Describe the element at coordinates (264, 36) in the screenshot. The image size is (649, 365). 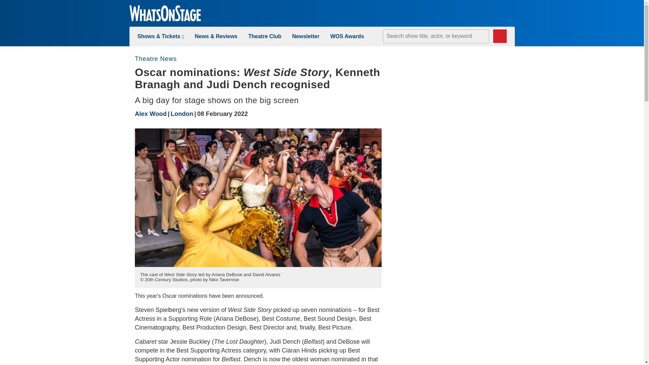
I see `Theatre Club` at that location.